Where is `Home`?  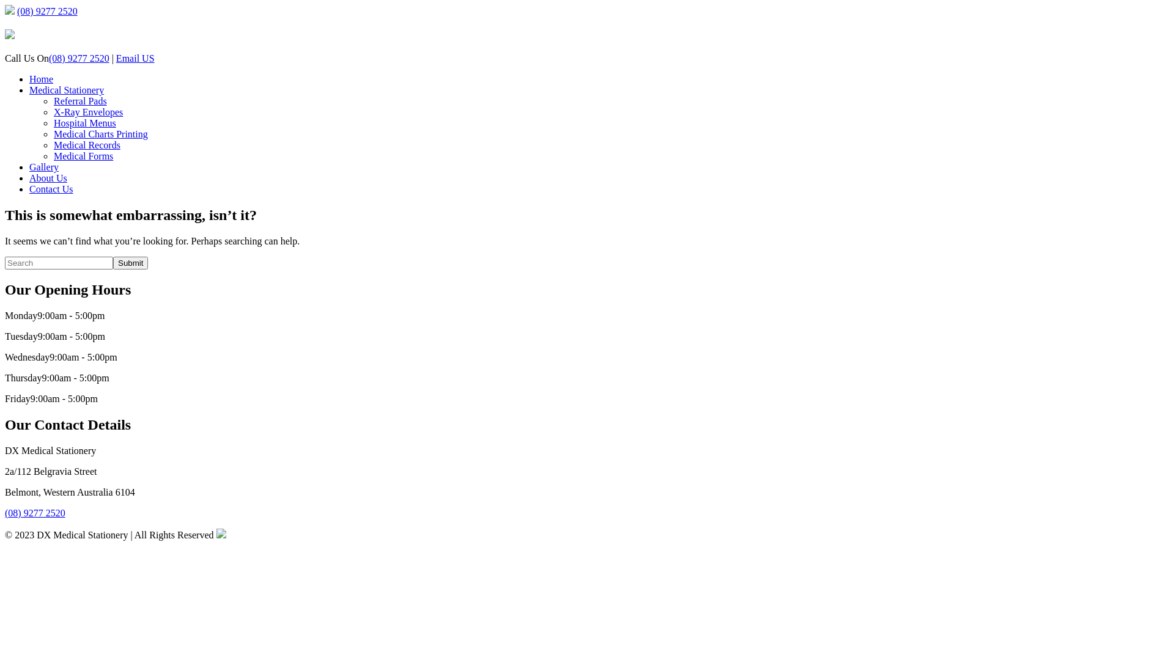 Home is located at coordinates (42, 79).